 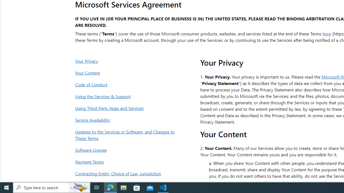 What do you see at coordinates (126, 150) in the screenshot?
I see `Software License` at bounding box center [126, 150].